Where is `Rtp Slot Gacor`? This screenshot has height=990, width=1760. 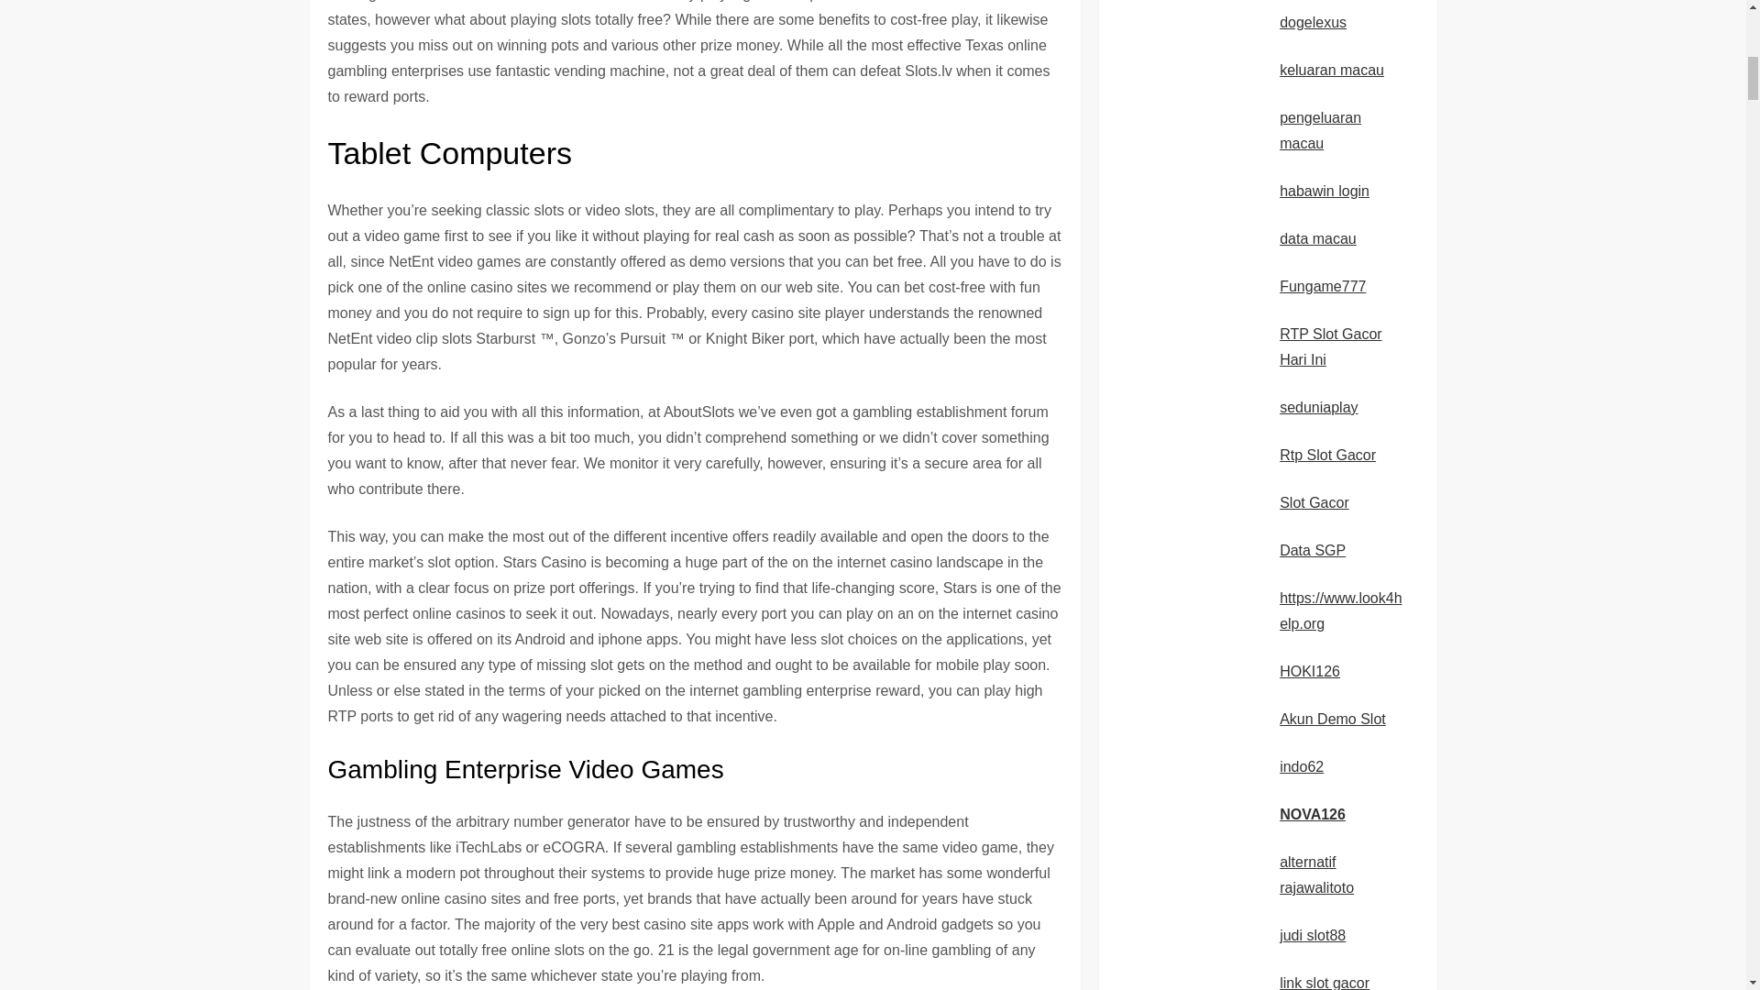
Rtp Slot Gacor is located at coordinates (1327, 455).